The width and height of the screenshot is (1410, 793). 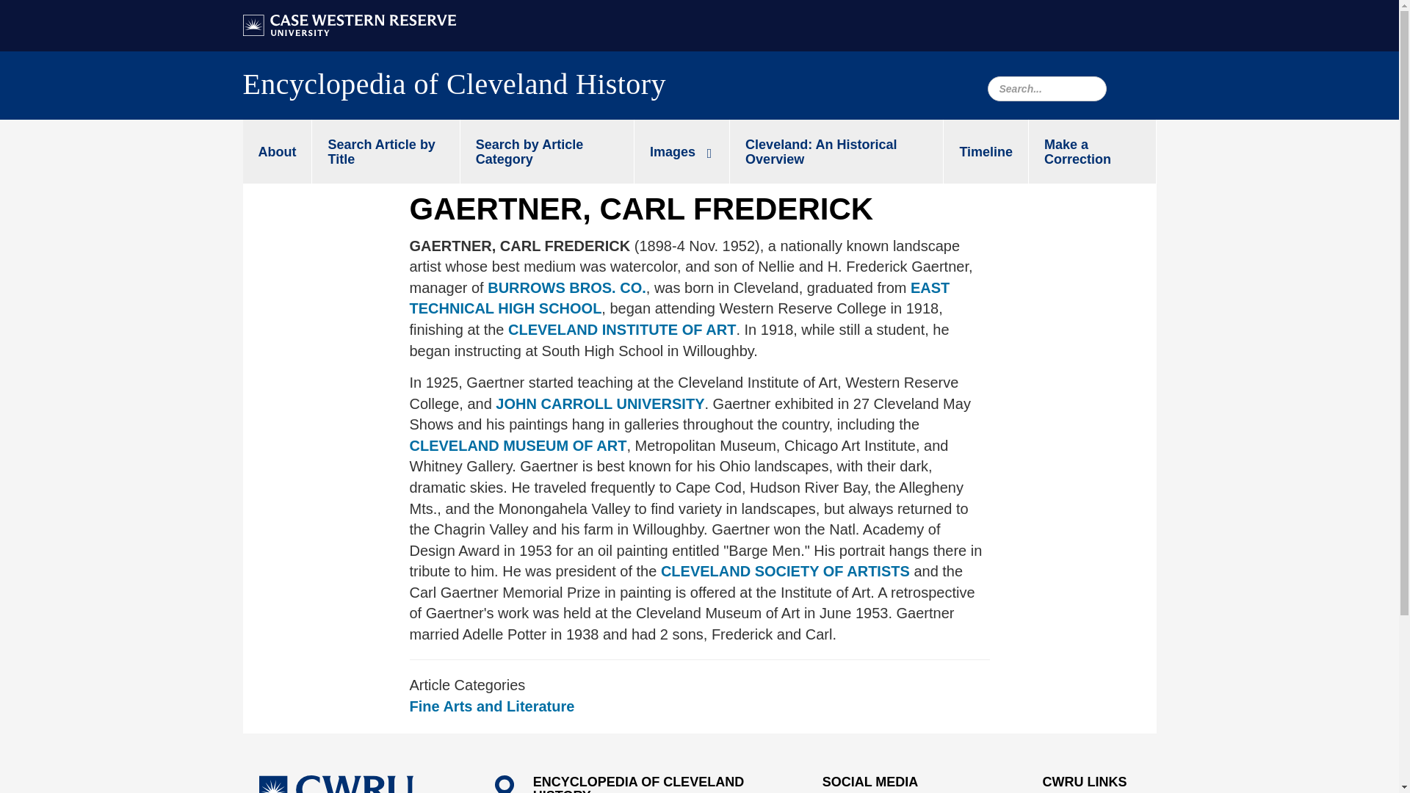 I want to click on BURROWS, so click(x=567, y=288).